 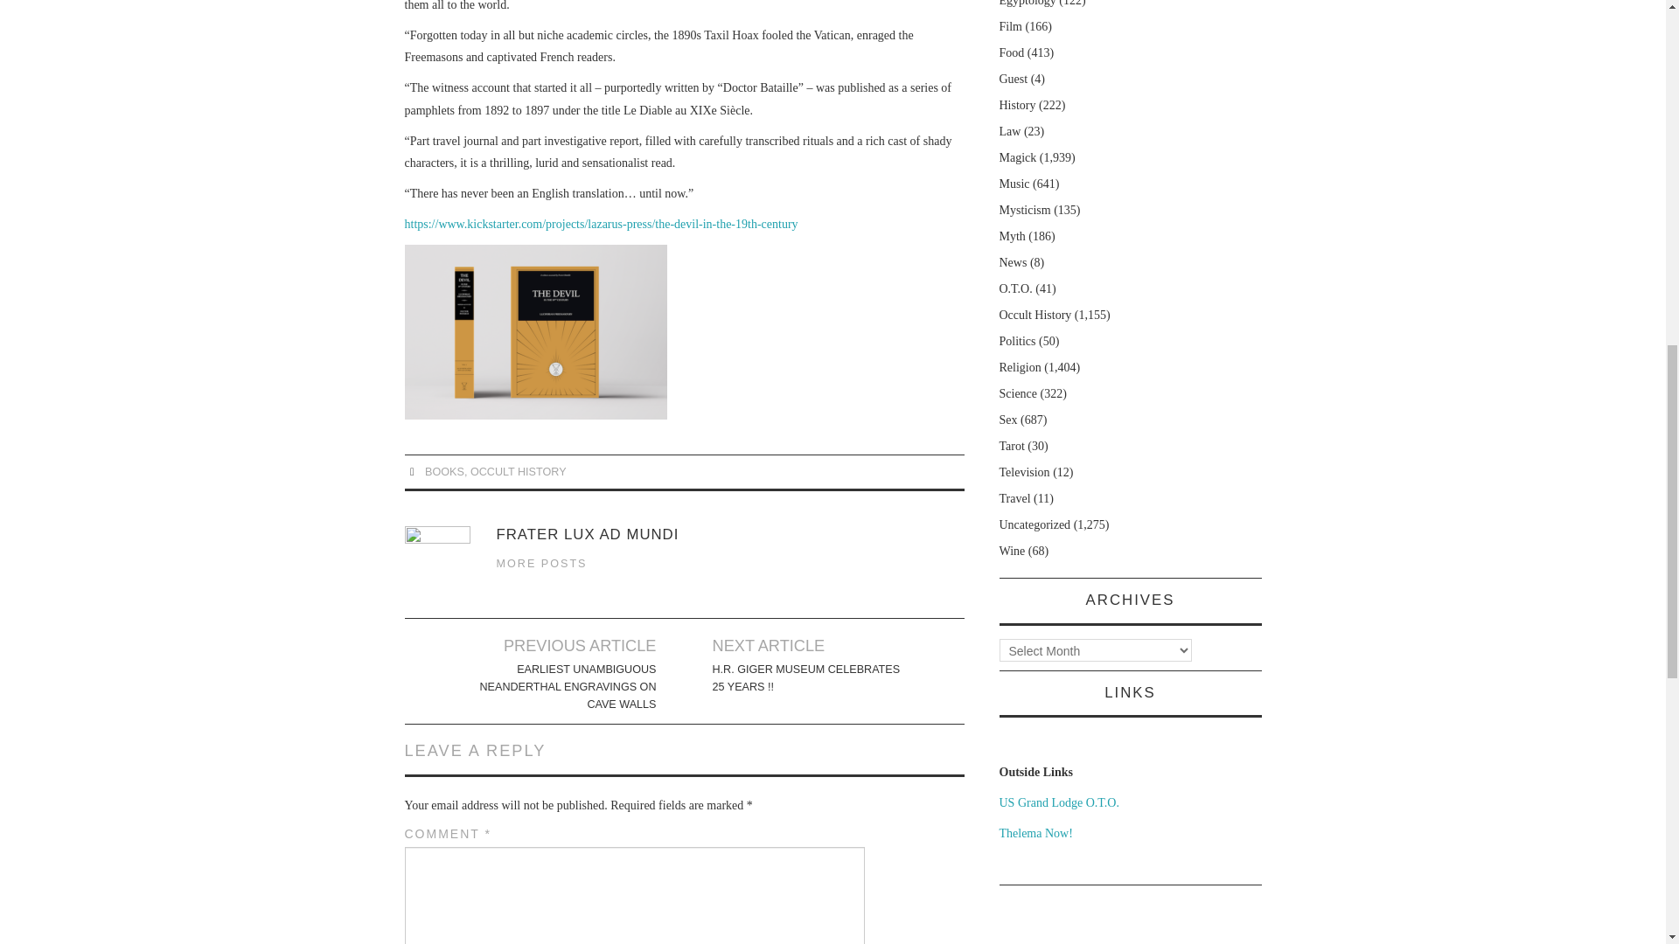 What do you see at coordinates (558, 687) in the screenshot?
I see `EARLIEST UNAMBIGUOUS NEANDERTHAL ENGRAVINGS ON CAVE WALLS` at bounding box center [558, 687].